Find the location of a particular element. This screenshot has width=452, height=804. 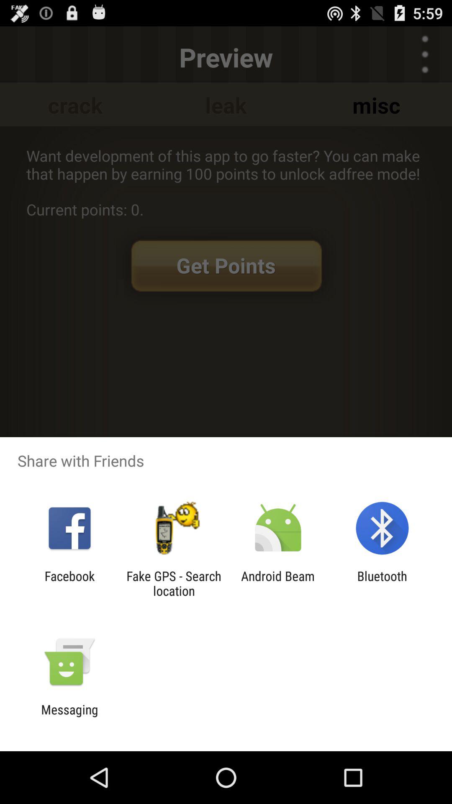

turn on item next to the bluetooth item is located at coordinates (278, 583).